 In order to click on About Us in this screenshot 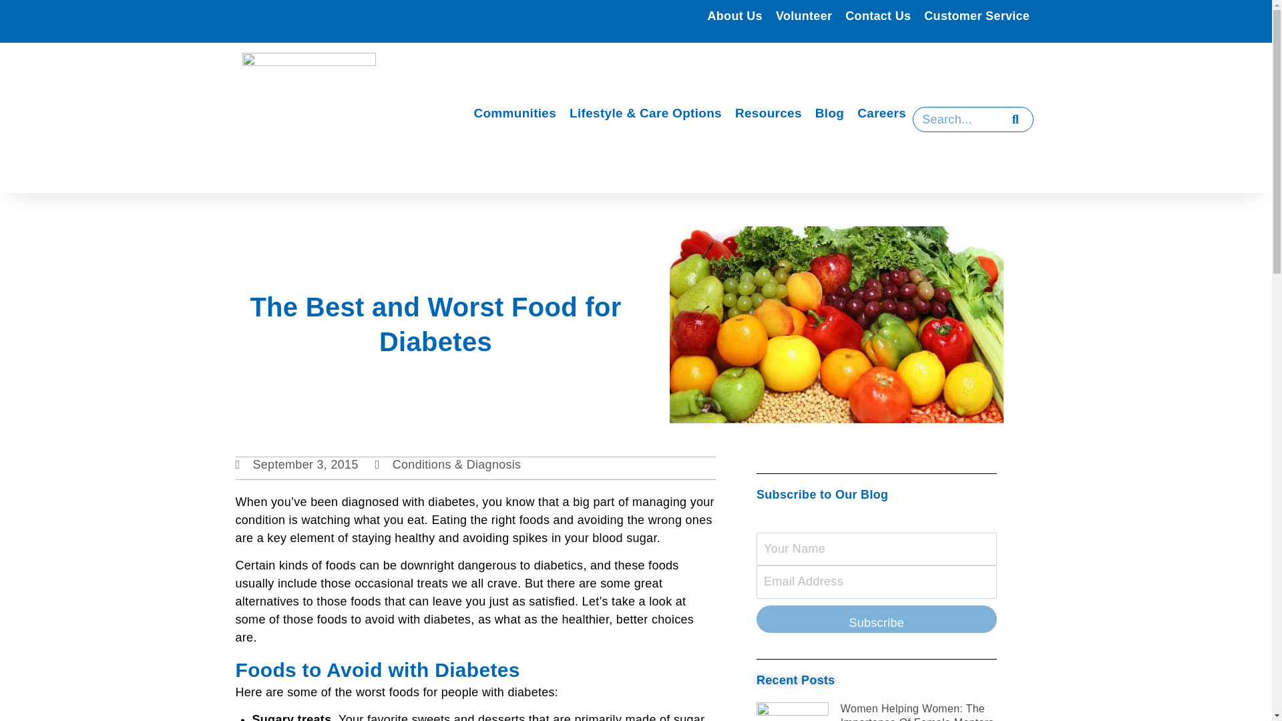, I will do `click(735, 16)`.